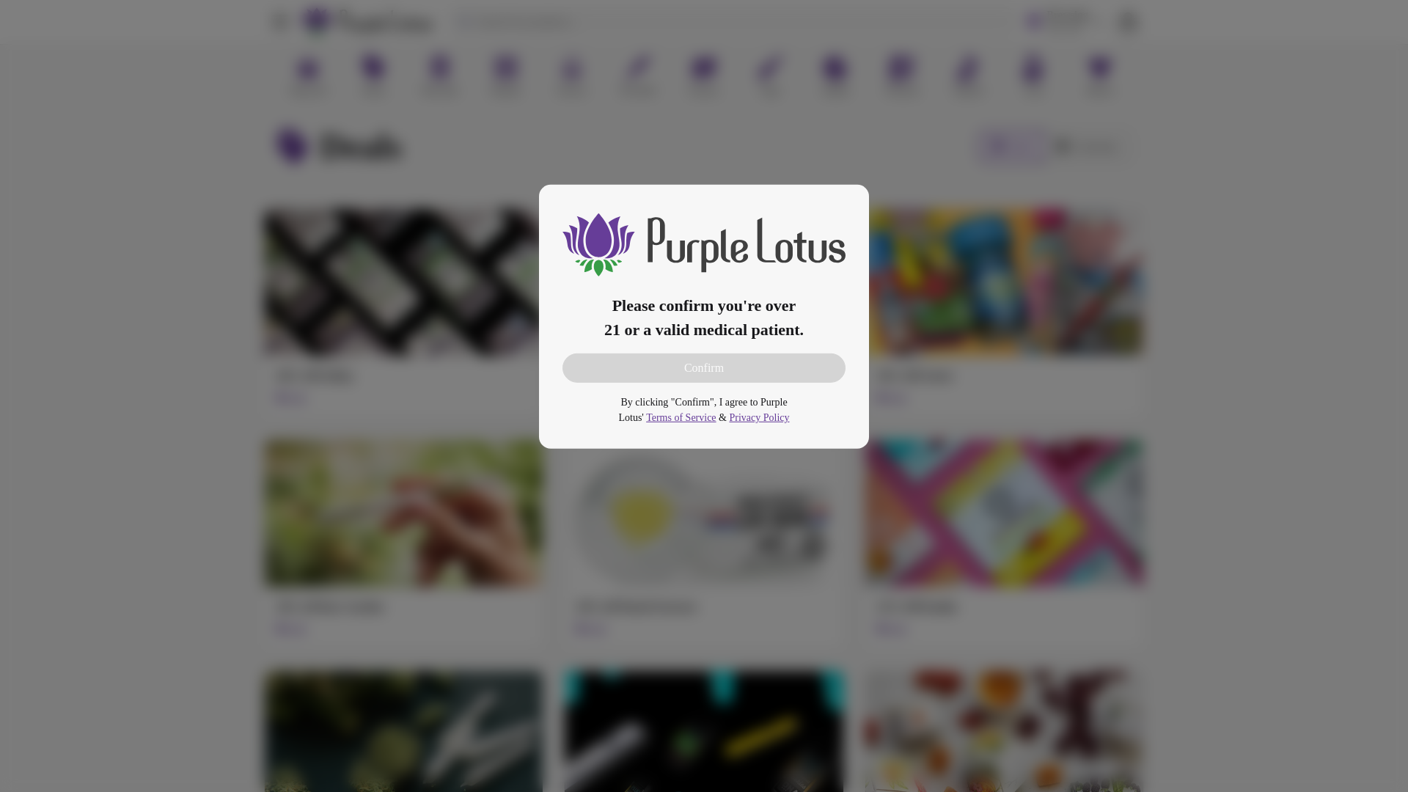 The image size is (1408, 792). What do you see at coordinates (758, 417) in the screenshot?
I see `Privacy Policy` at bounding box center [758, 417].